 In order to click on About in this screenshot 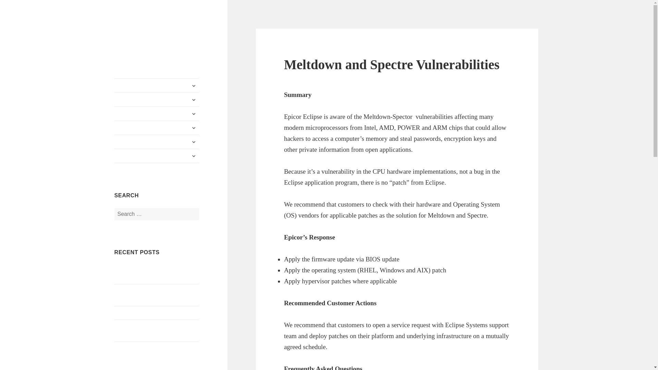, I will do `click(157, 86)`.